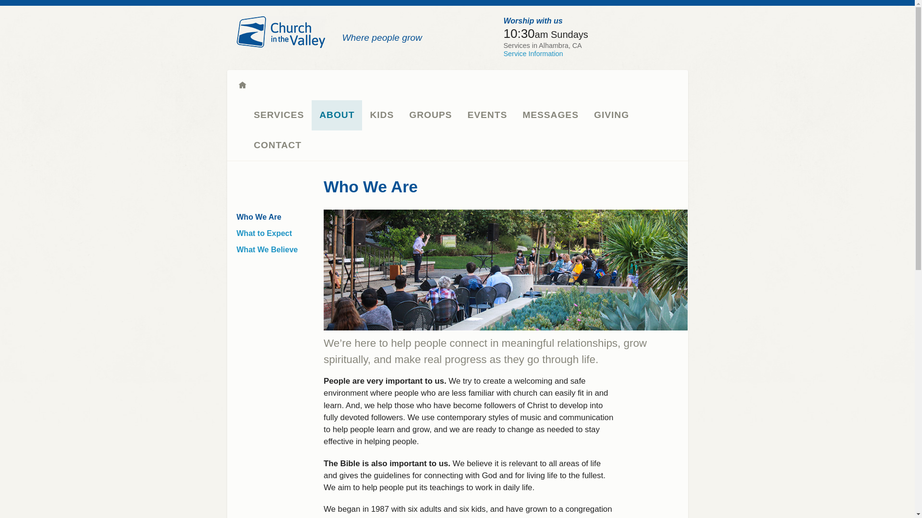 The height and width of the screenshot is (518, 922). I want to click on MESSAGES, so click(550, 115).